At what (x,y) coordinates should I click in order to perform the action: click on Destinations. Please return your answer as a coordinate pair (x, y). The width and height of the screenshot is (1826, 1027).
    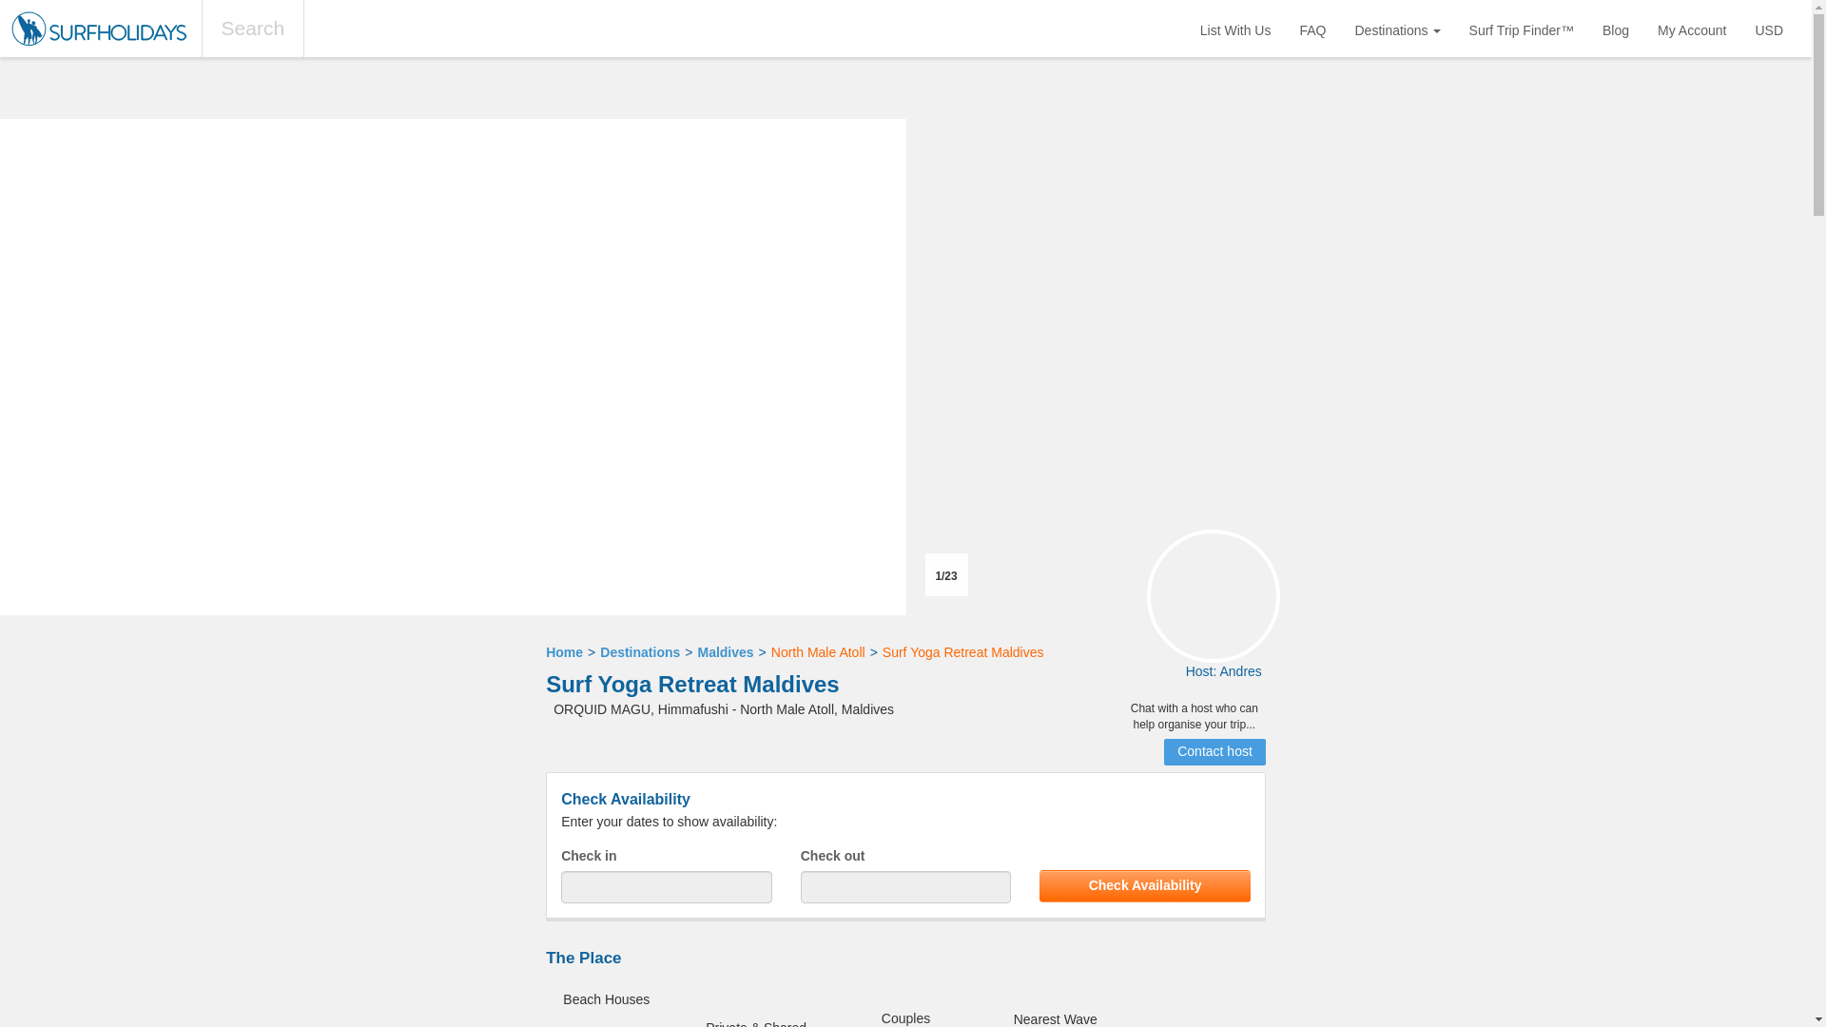
    Looking at the image, I should click on (1398, 29).